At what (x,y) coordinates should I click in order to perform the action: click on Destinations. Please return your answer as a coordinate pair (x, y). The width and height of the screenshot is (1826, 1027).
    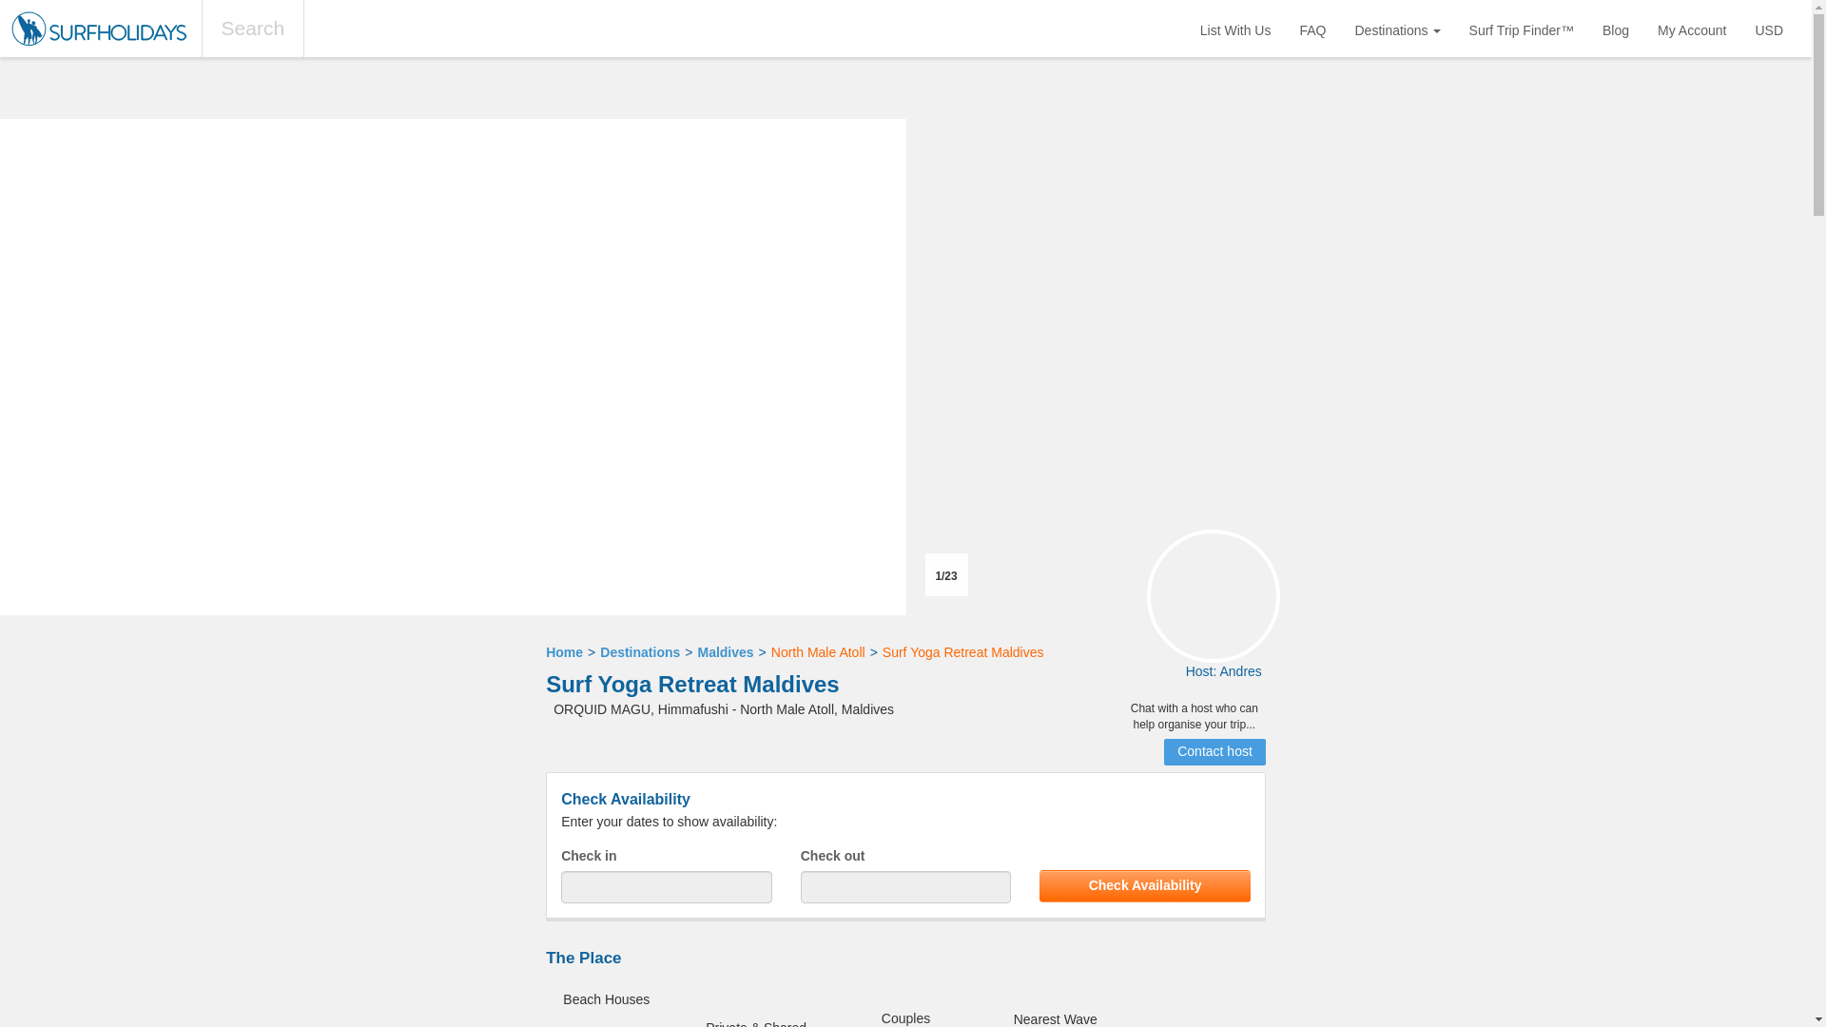
    Looking at the image, I should click on (1398, 29).